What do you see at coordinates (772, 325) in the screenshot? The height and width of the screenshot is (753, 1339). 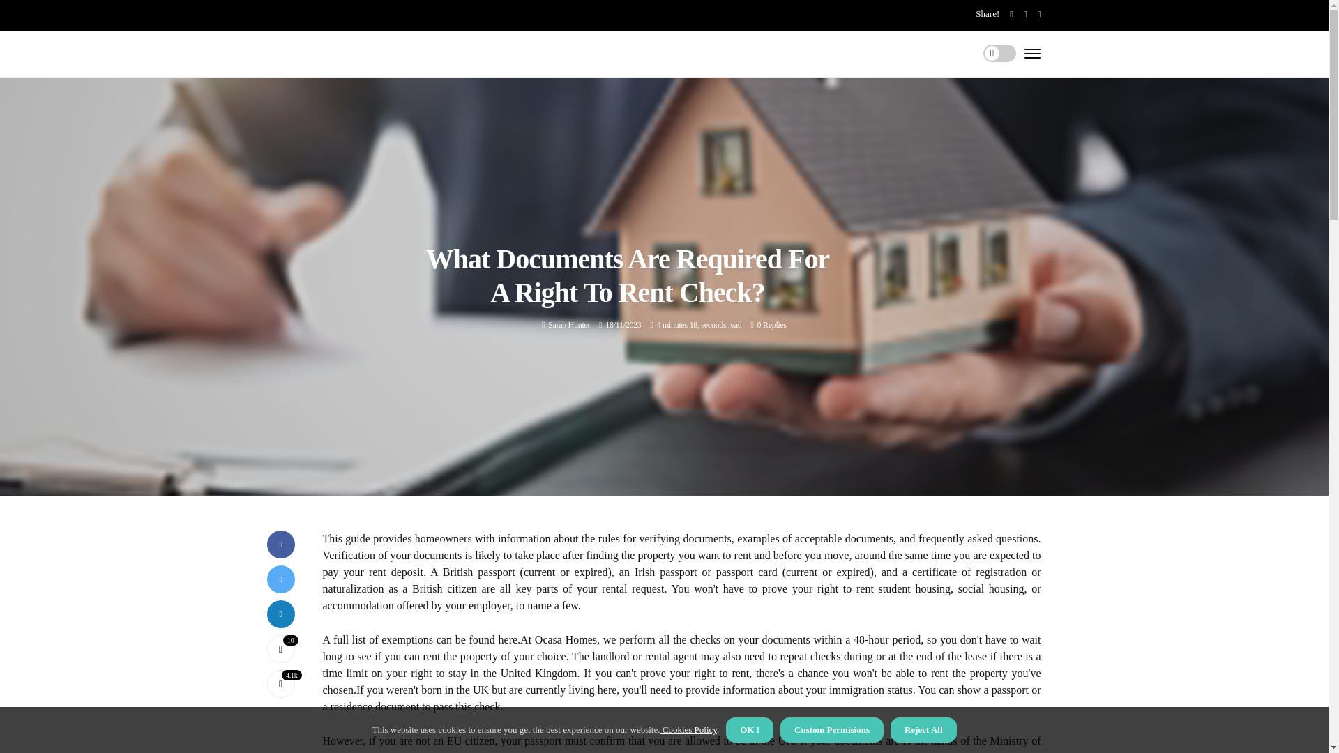 I see `0 Replies` at bounding box center [772, 325].